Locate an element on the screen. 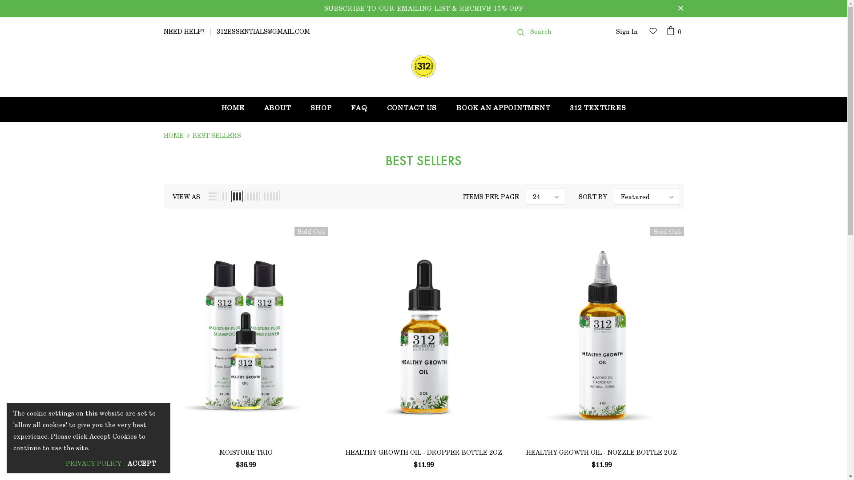  0 is located at coordinates (675, 32).